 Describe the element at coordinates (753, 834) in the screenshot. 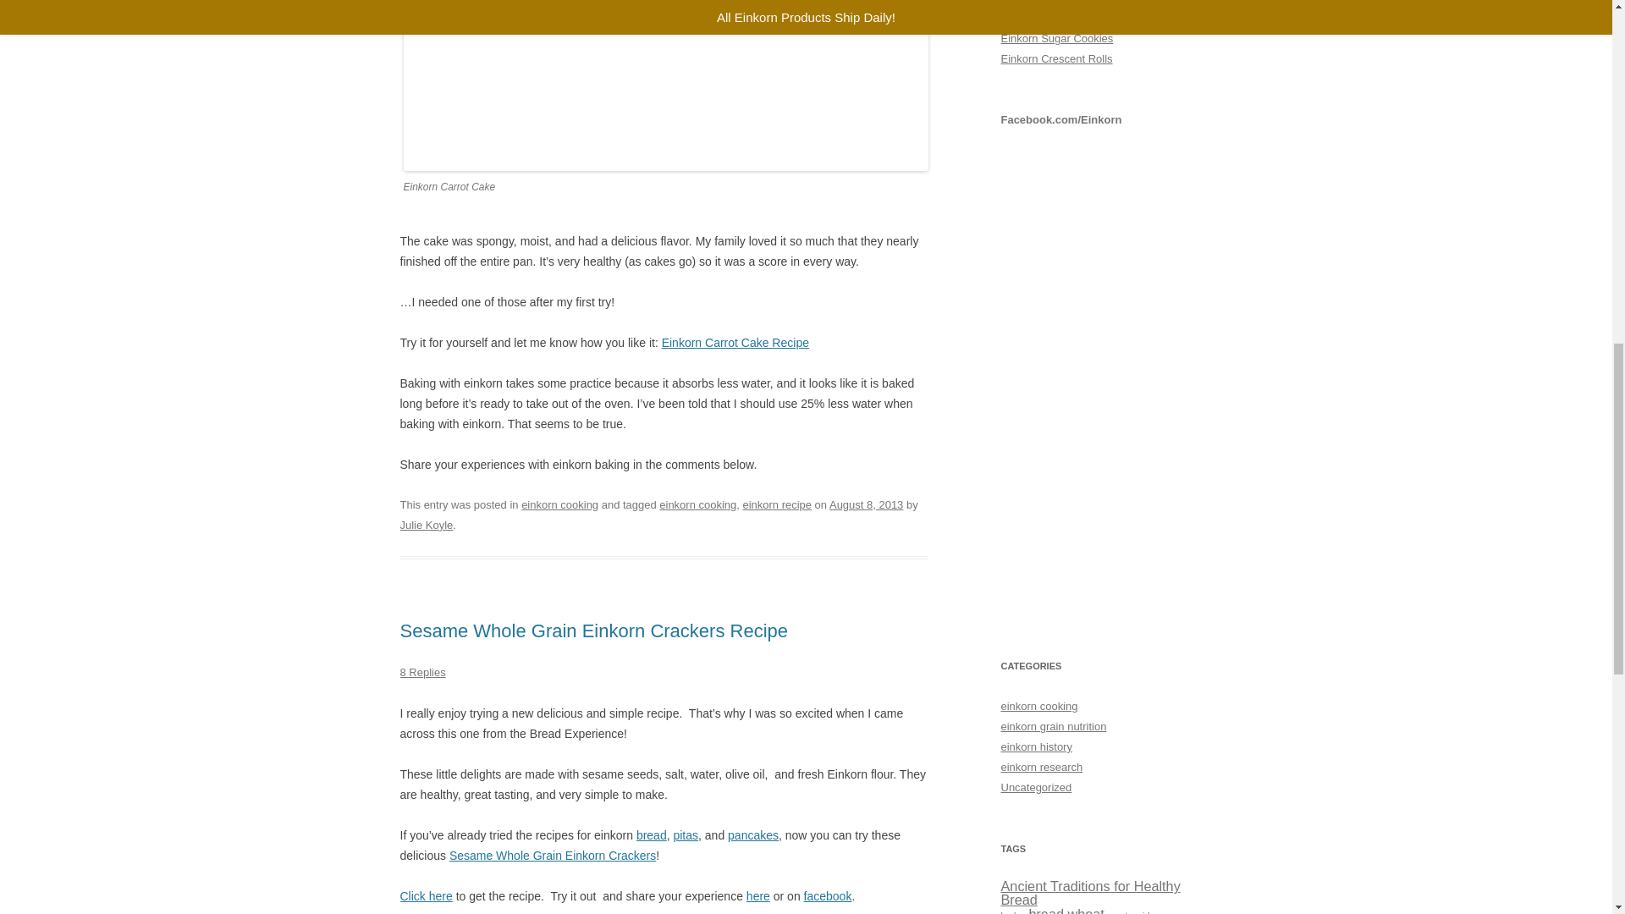

I see `pancakes` at that location.